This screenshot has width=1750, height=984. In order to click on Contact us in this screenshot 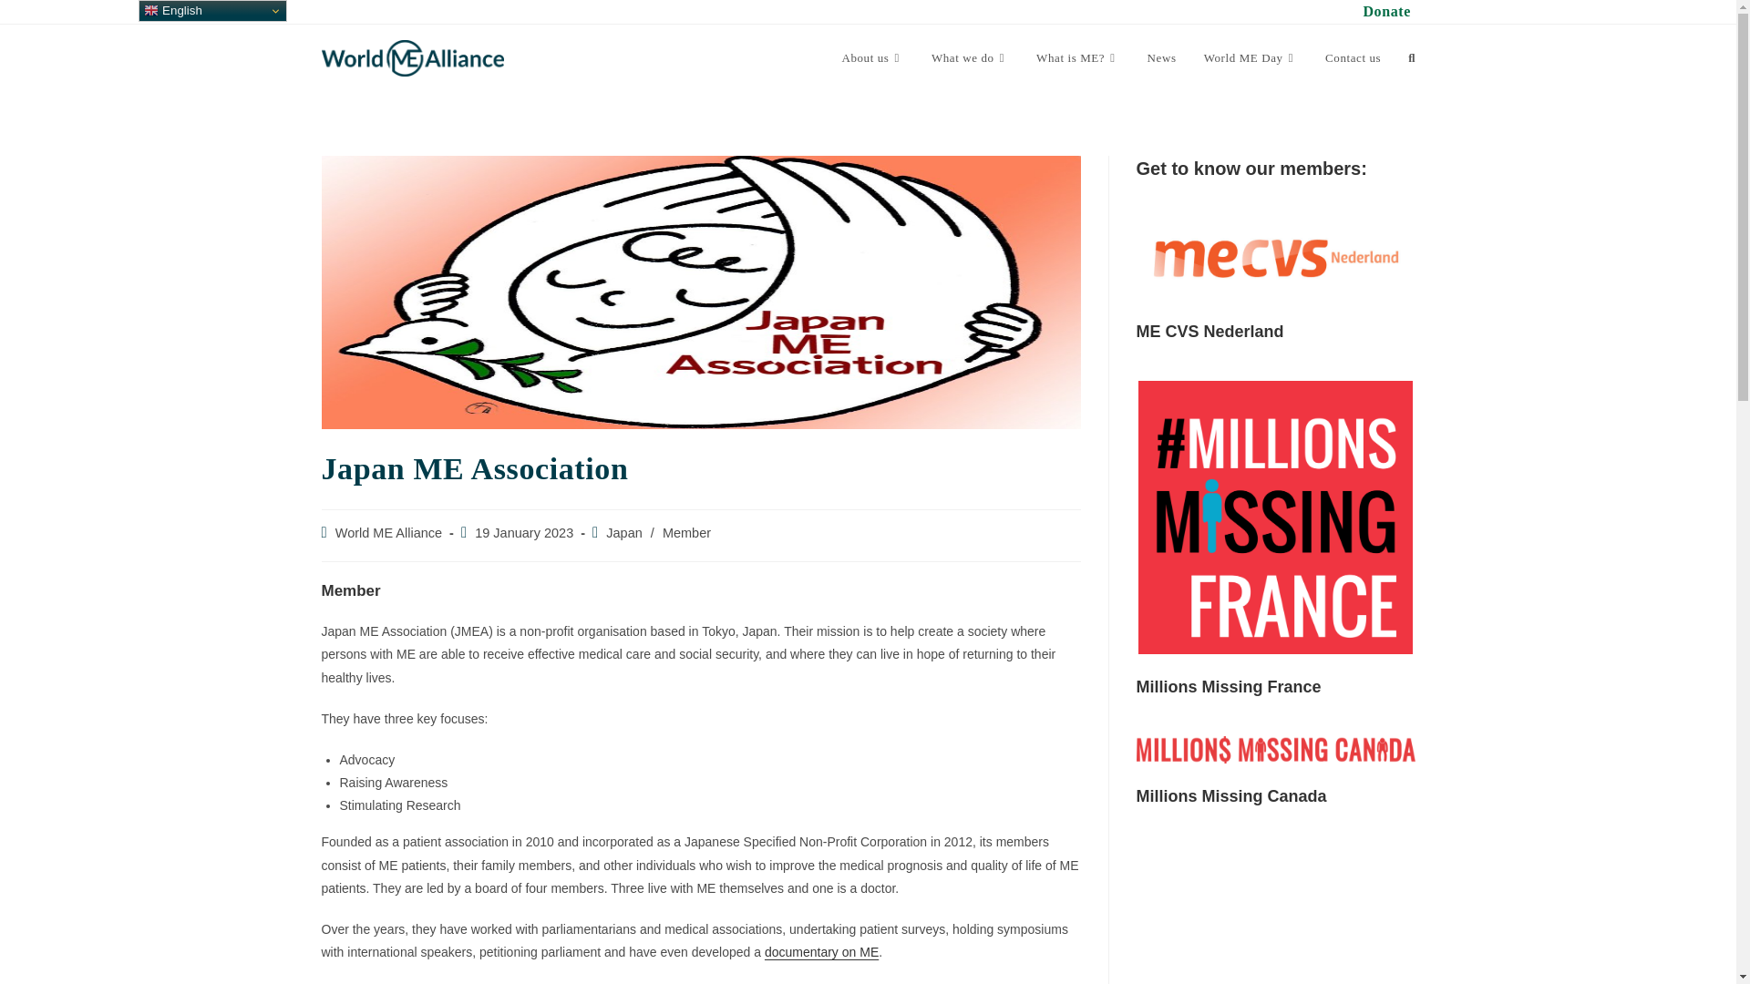, I will do `click(1353, 58)`.